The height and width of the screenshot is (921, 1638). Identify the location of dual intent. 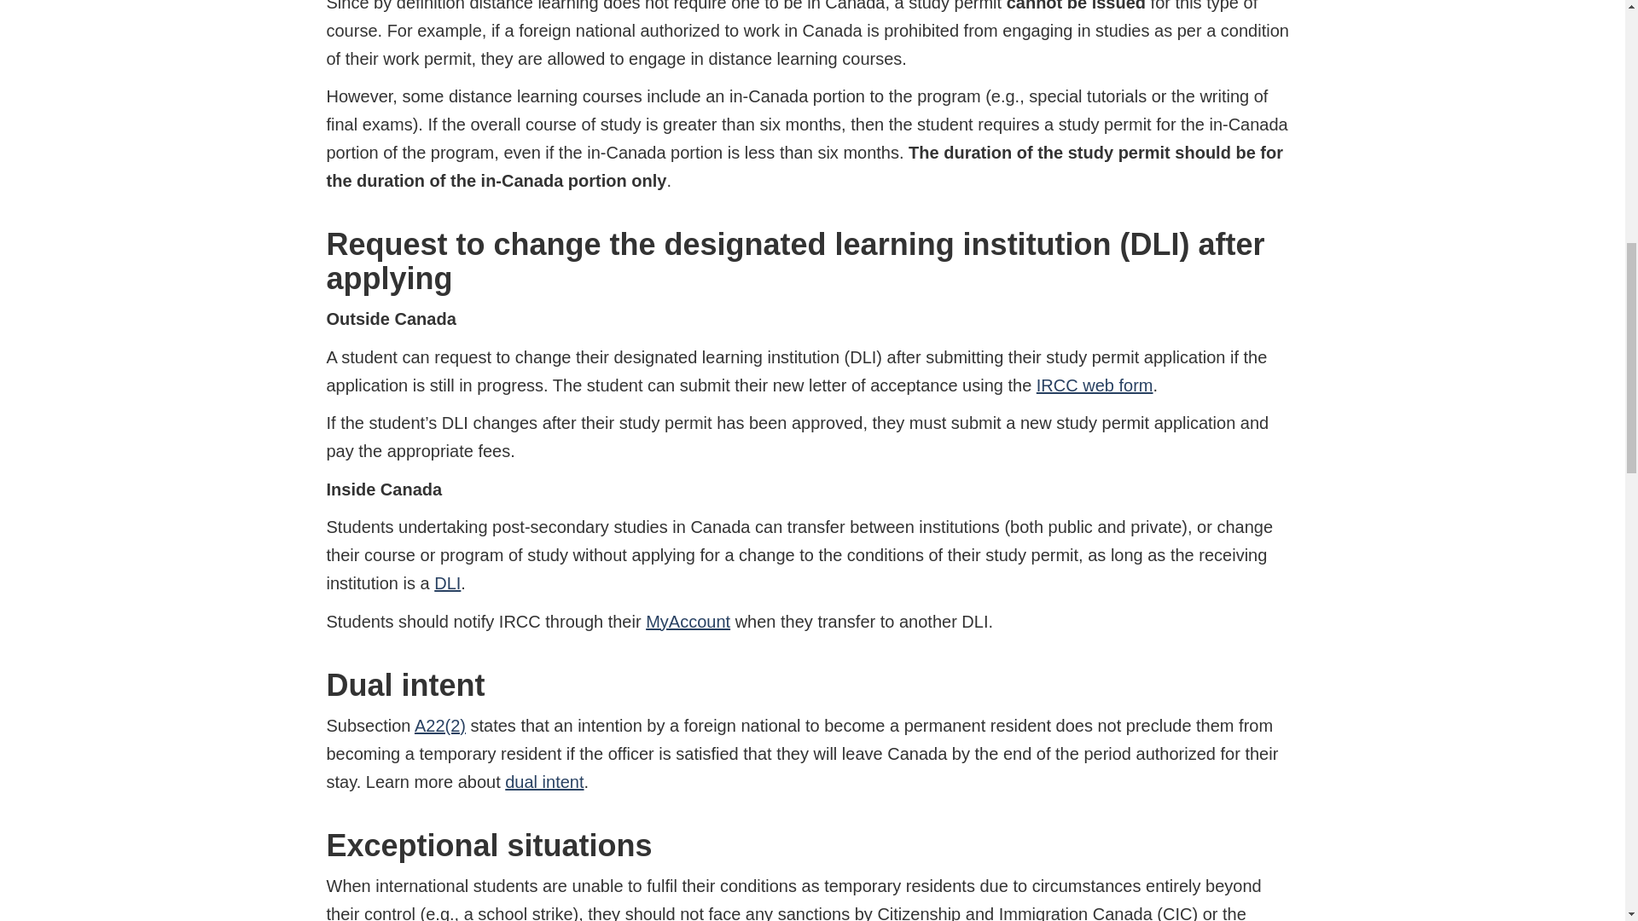
(543, 781).